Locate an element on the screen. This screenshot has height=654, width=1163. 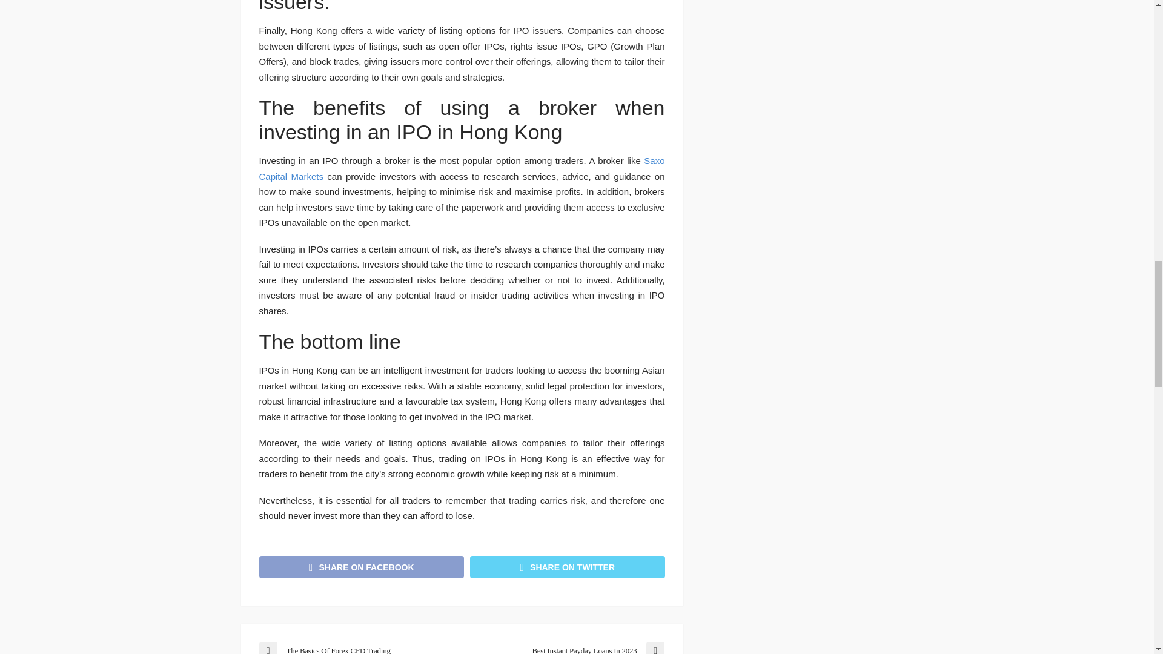
Best Instant Payday Loans In 2023 is located at coordinates (568, 648).